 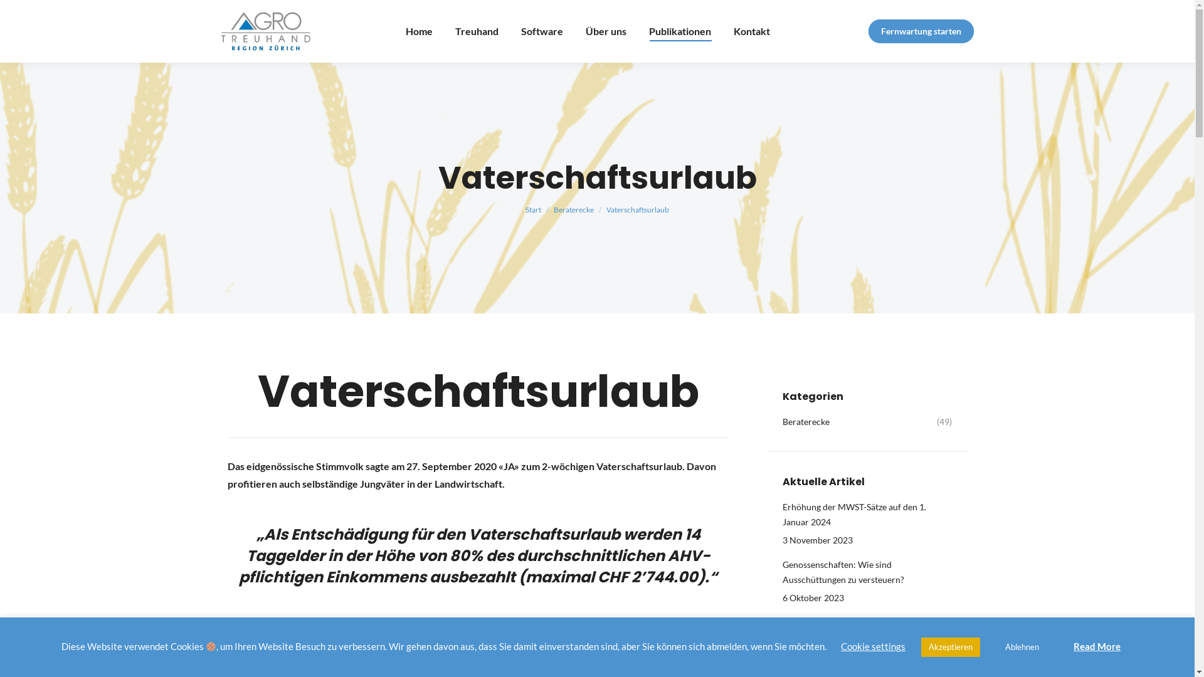 I want to click on Publikationen, so click(x=680, y=31).